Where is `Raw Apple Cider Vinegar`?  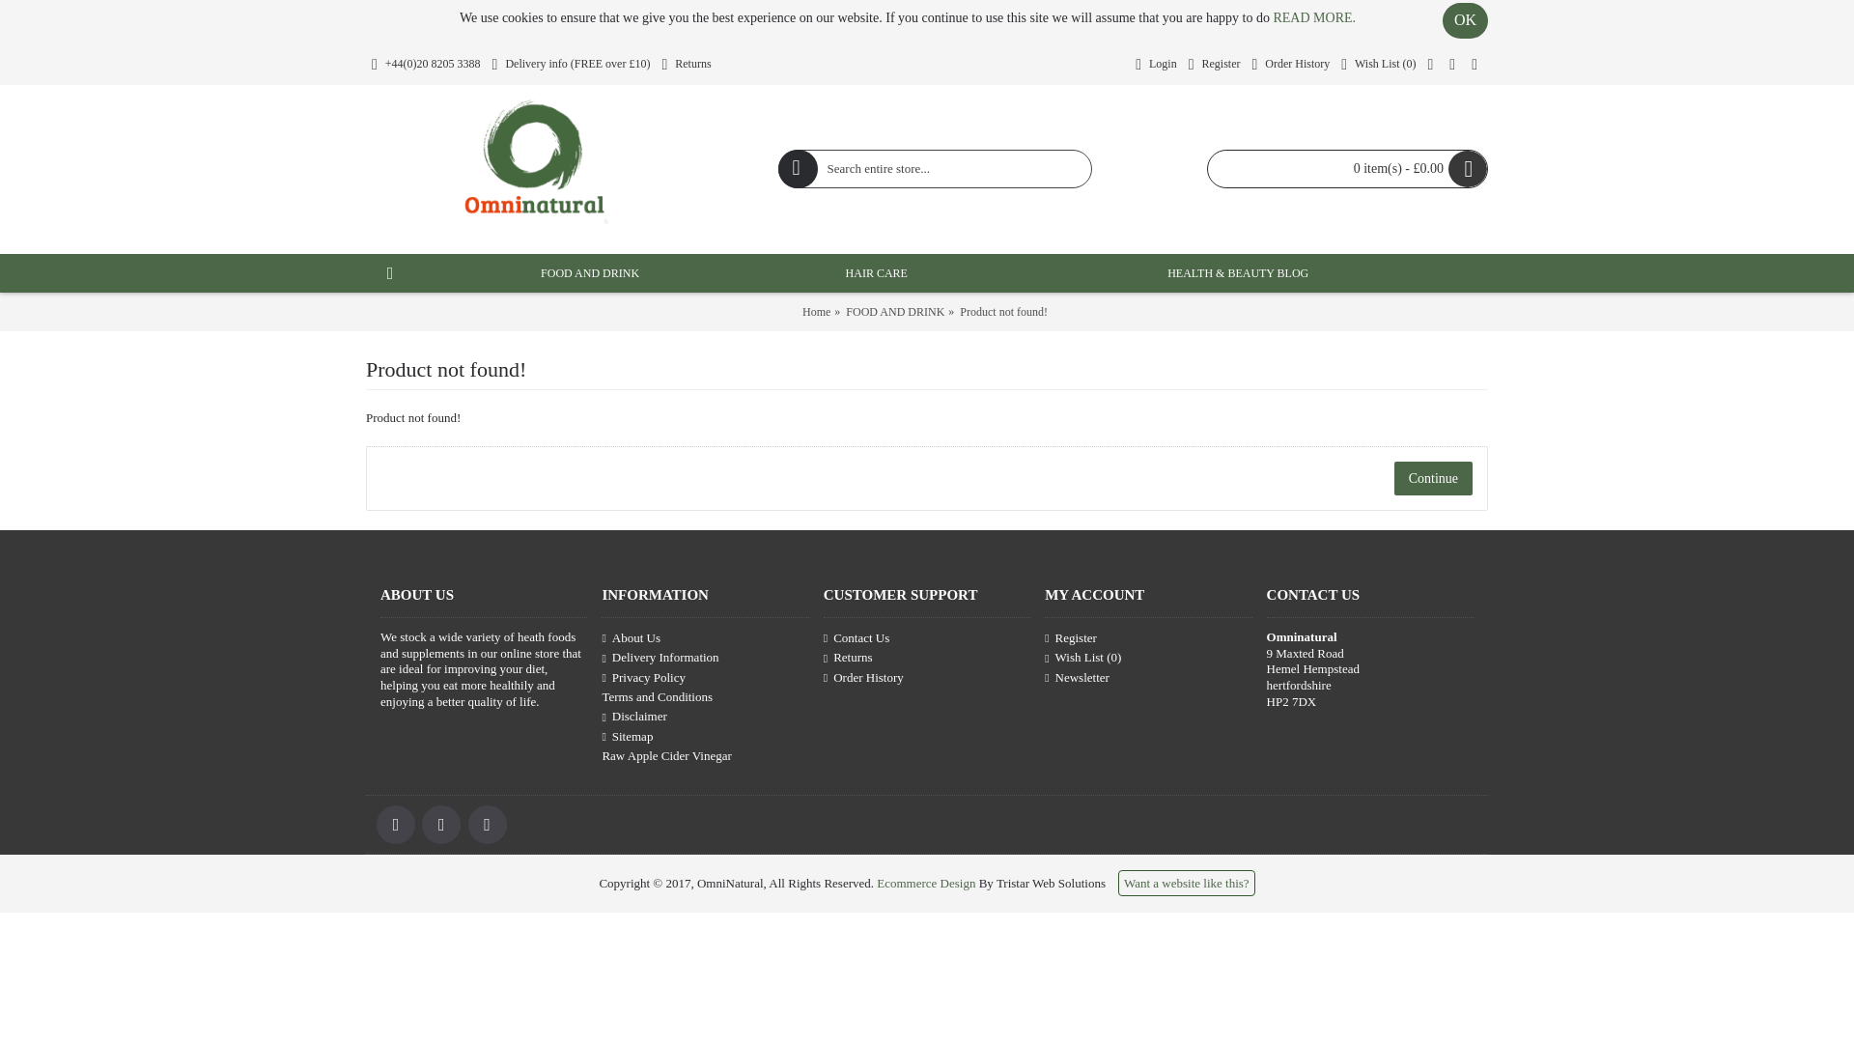 Raw Apple Cider Vinegar is located at coordinates (705, 755).